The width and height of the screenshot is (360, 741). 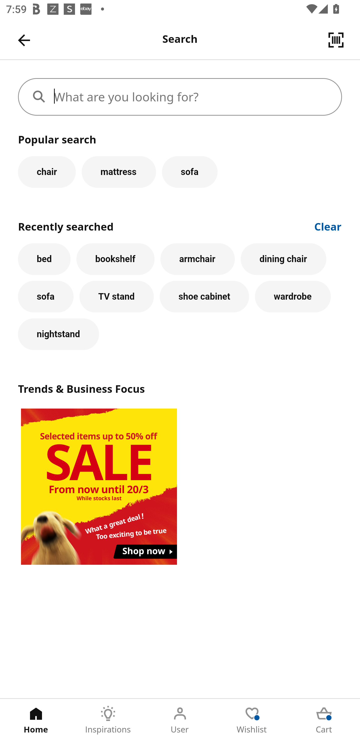 I want to click on Inspirations
Tab 2 of 5, so click(x=108, y=720).